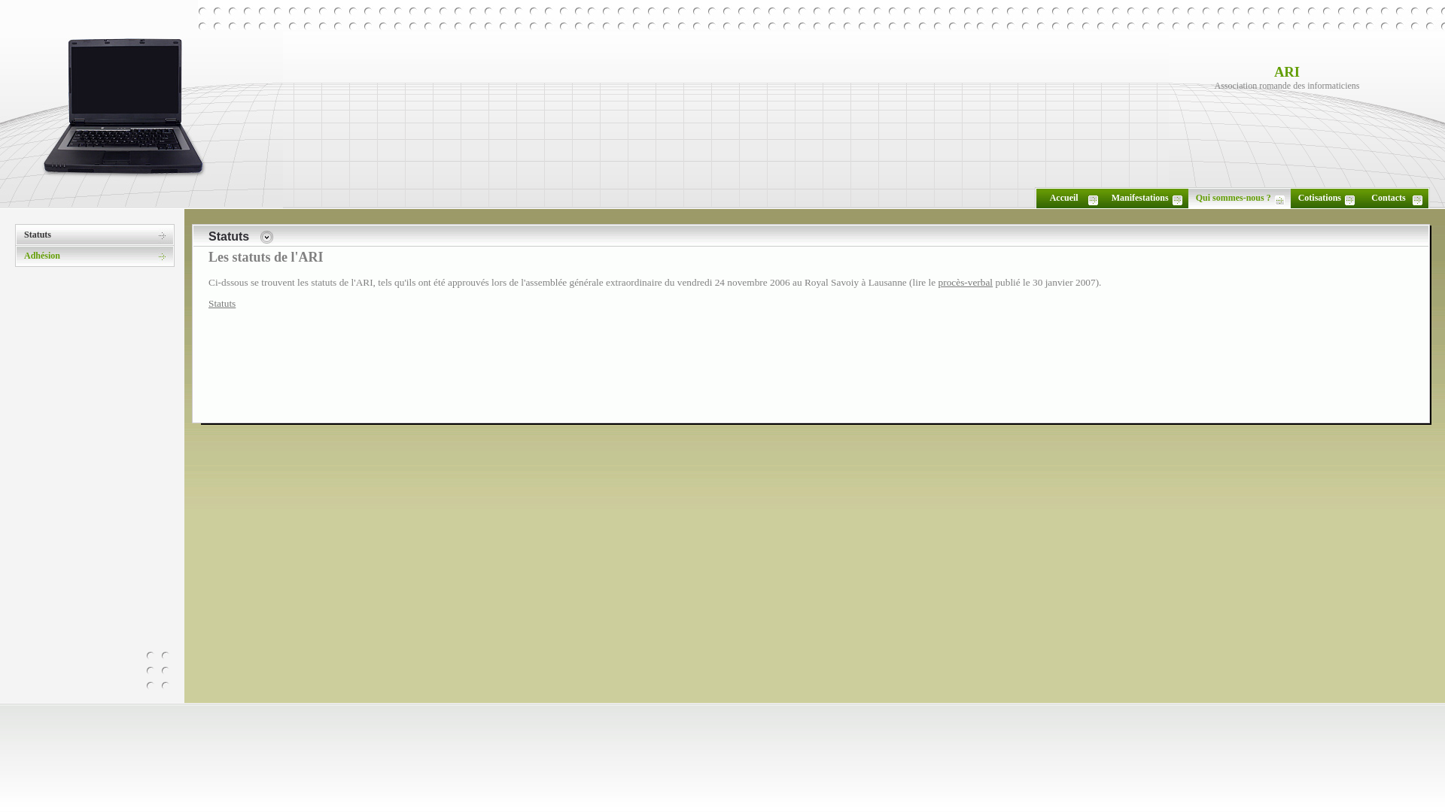 The image size is (1445, 812). I want to click on Accueil, so click(1064, 198).